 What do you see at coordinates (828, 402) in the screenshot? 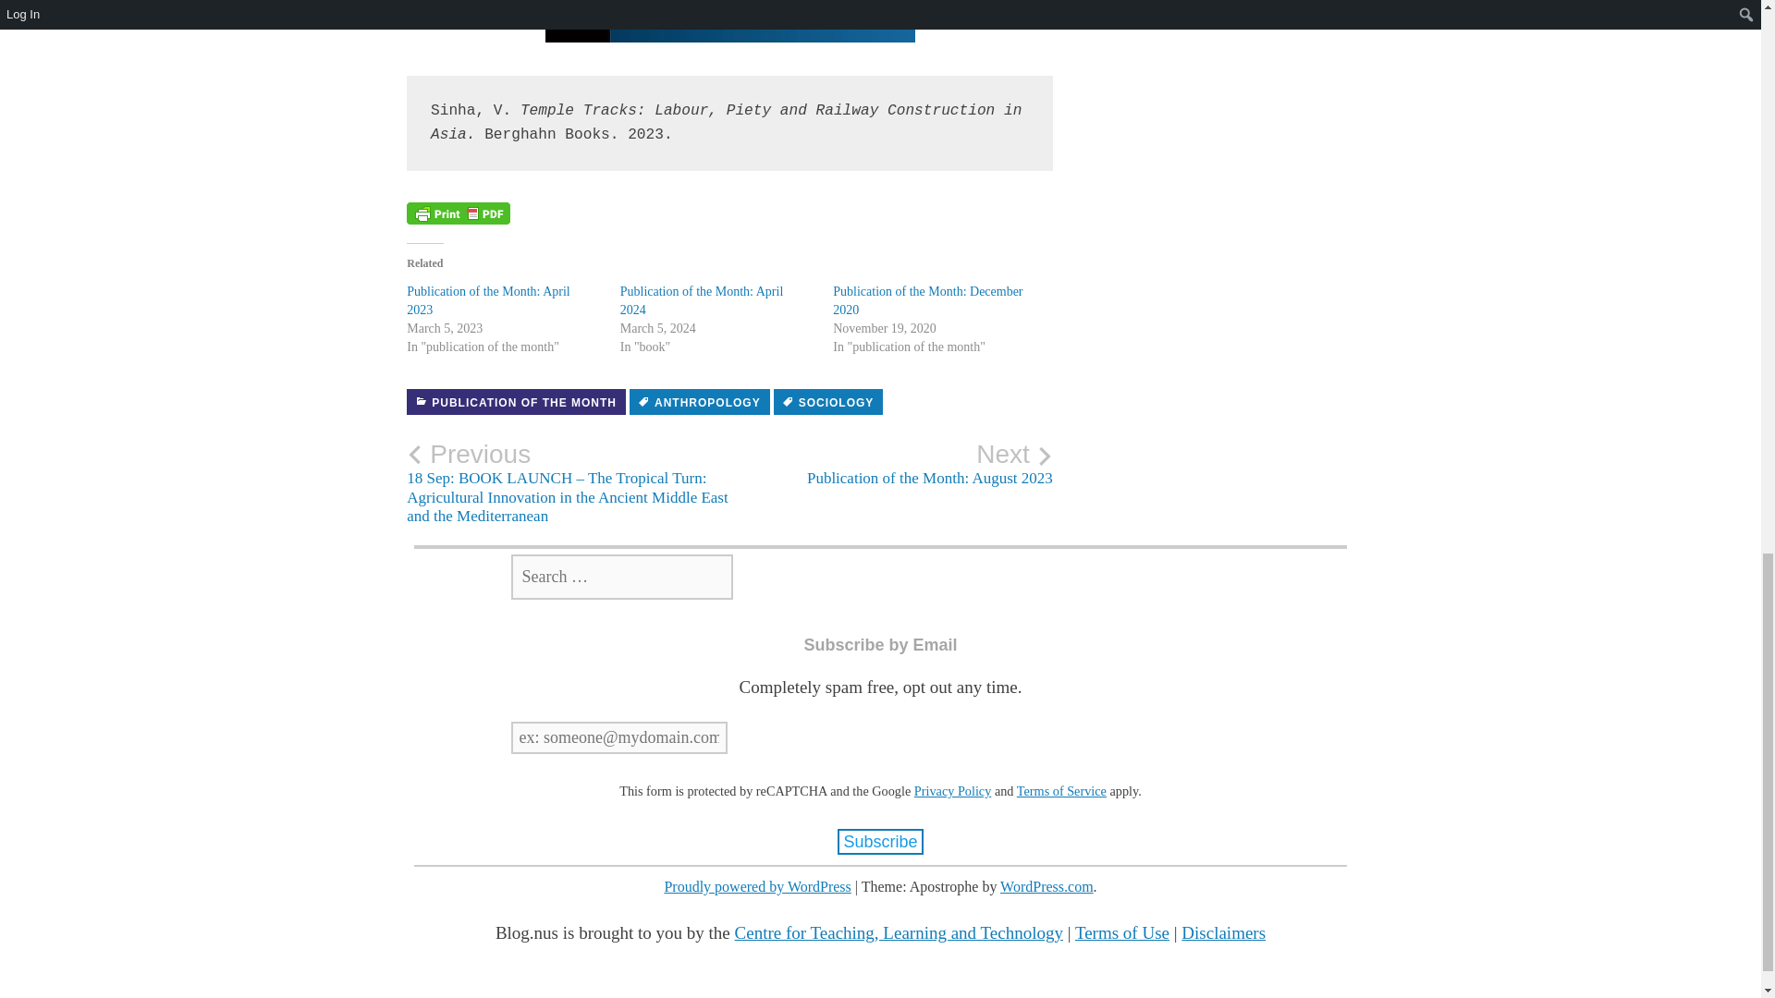
I see `Publication of the Month: April 2024` at bounding box center [828, 402].